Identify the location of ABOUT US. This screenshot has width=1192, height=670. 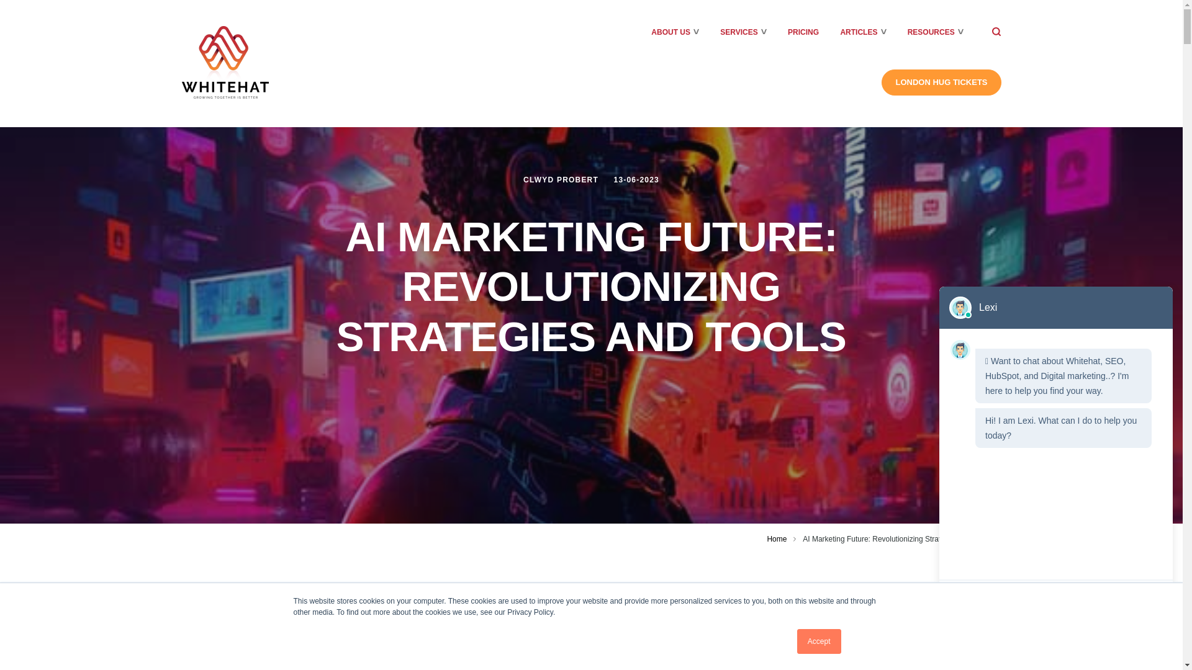
(670, 32).